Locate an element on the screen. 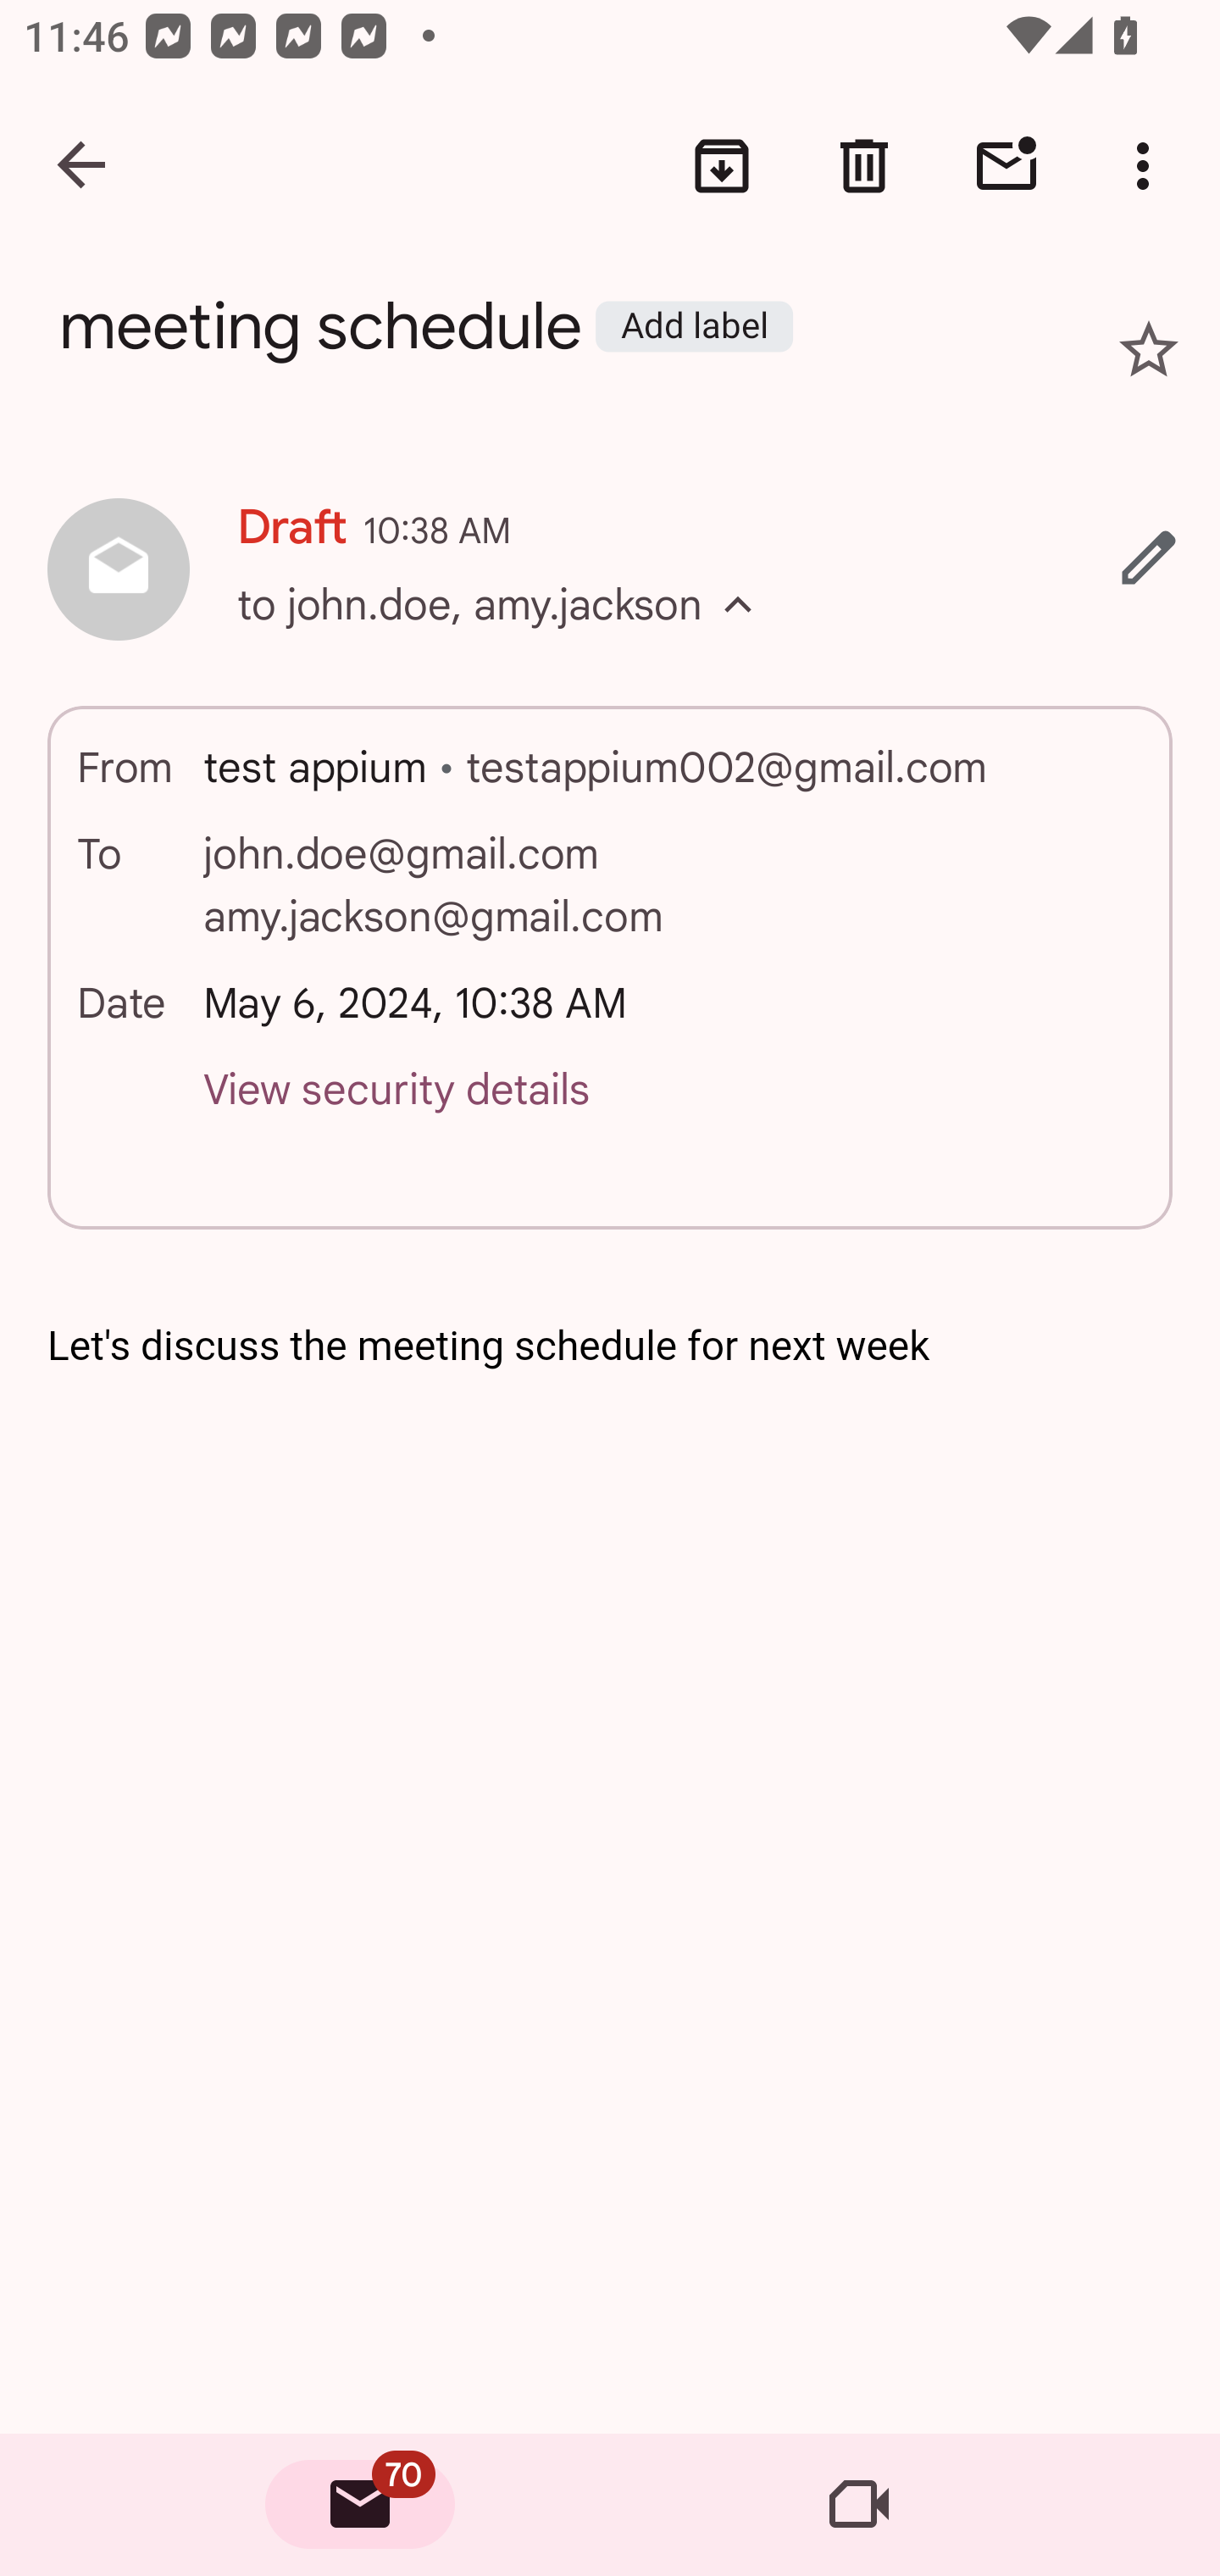 This screenshot has width=1220, height=2576. Archive is located at coordinates (722, 166).